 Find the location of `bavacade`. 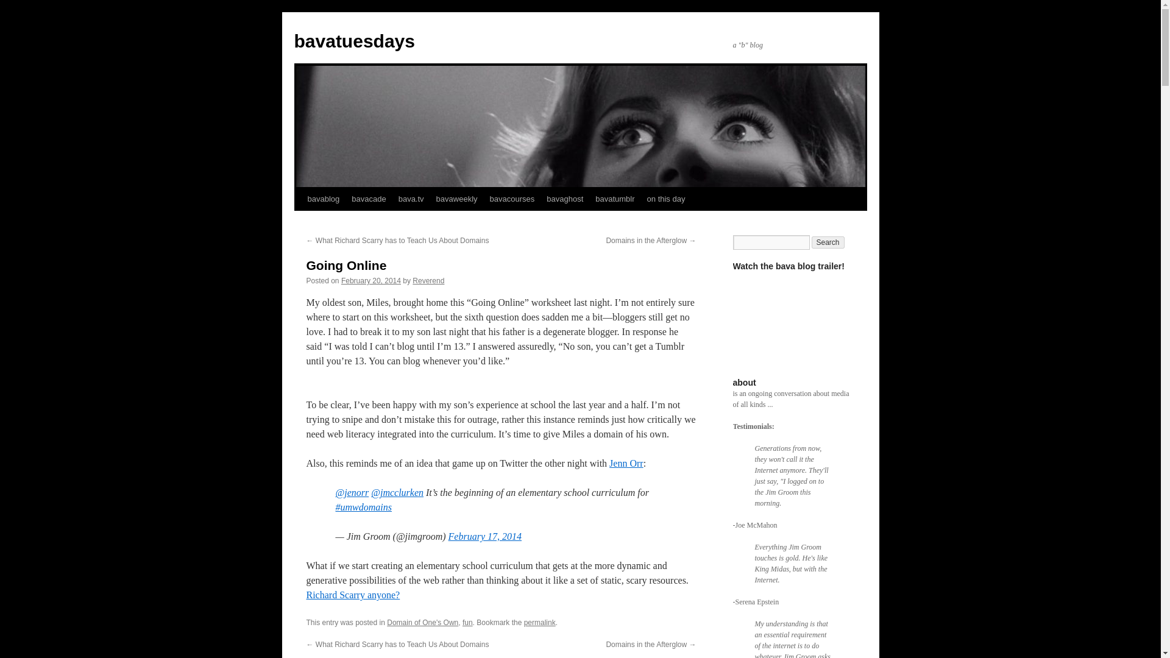

bavacade is located at coordinates (368, 199).